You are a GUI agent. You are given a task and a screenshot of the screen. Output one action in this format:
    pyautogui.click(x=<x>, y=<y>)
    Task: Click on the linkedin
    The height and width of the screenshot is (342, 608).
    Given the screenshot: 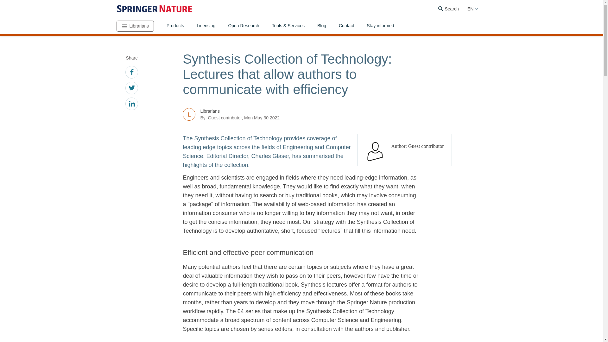 What is the action you would take?
    pyautogui.click(x=132, y=104)
    